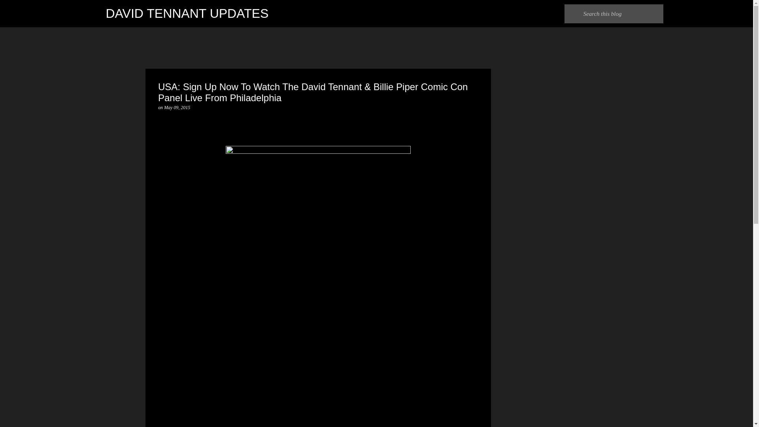 This screenshot has height=427, width=759. Describe the element at coordinates (187, 13) in the screenshot. I see `DAVID TENNANT UPDATES` at that location.